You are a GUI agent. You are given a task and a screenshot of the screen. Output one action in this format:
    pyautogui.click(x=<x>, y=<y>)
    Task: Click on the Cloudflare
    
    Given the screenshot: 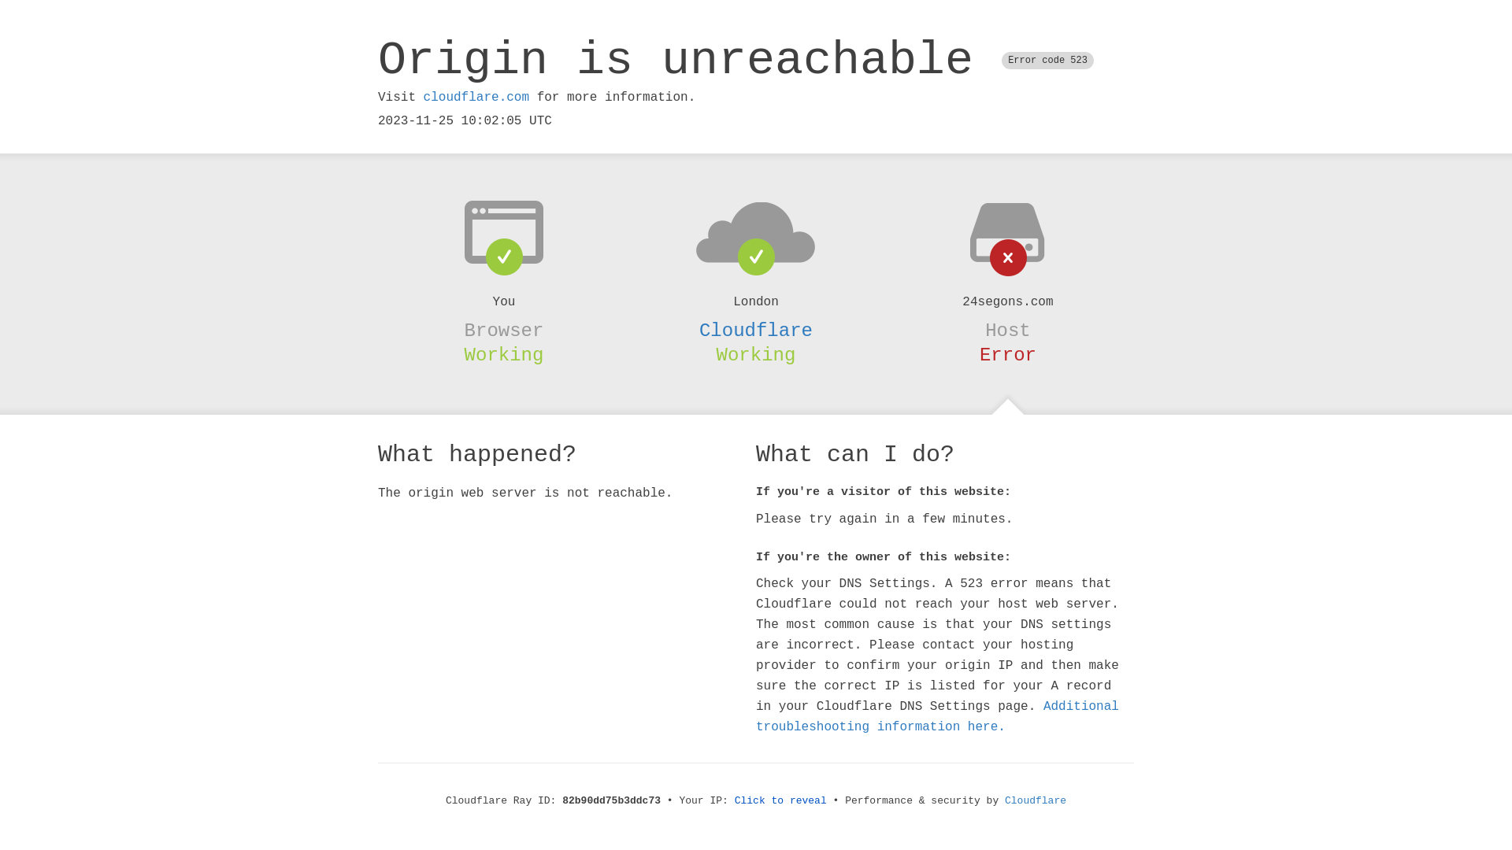 What is the action you would take?
    pyautogui.click(x=1036, y=801)
    